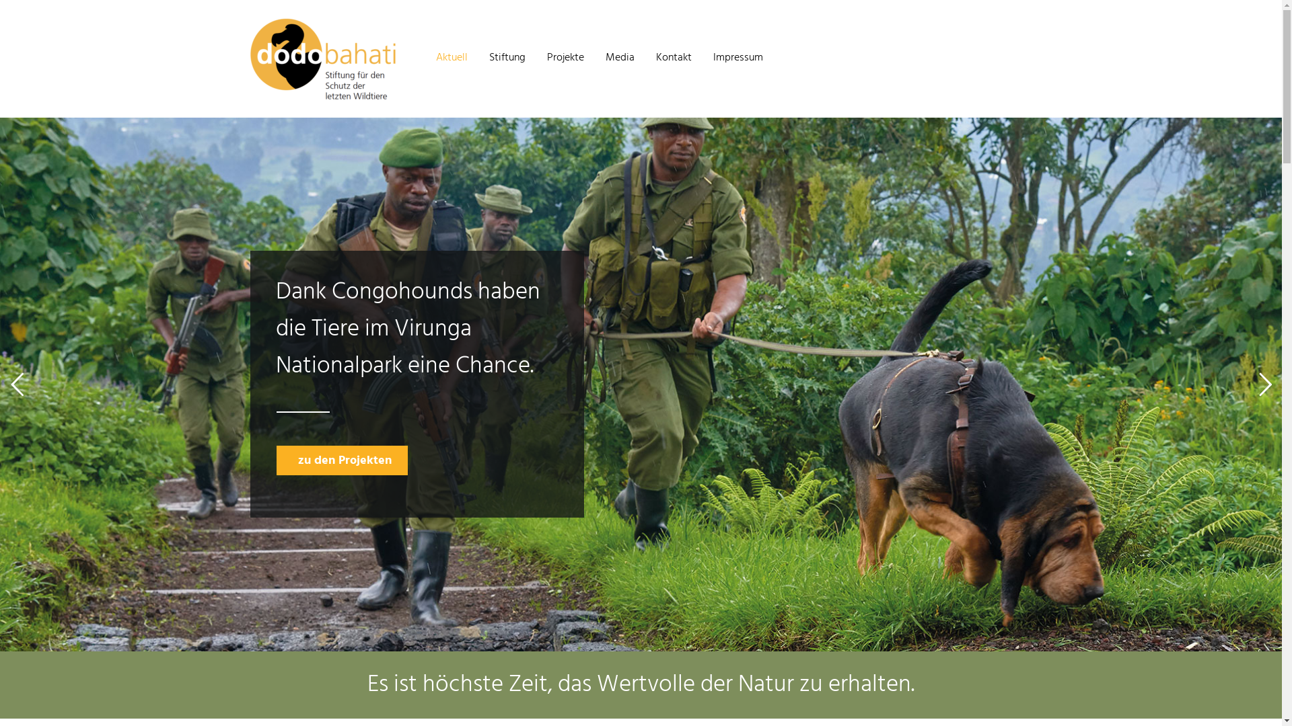 Image resolution: width=1292 pixels, height=726 pixels. I want to click on Aktuell, so click(452, 59).